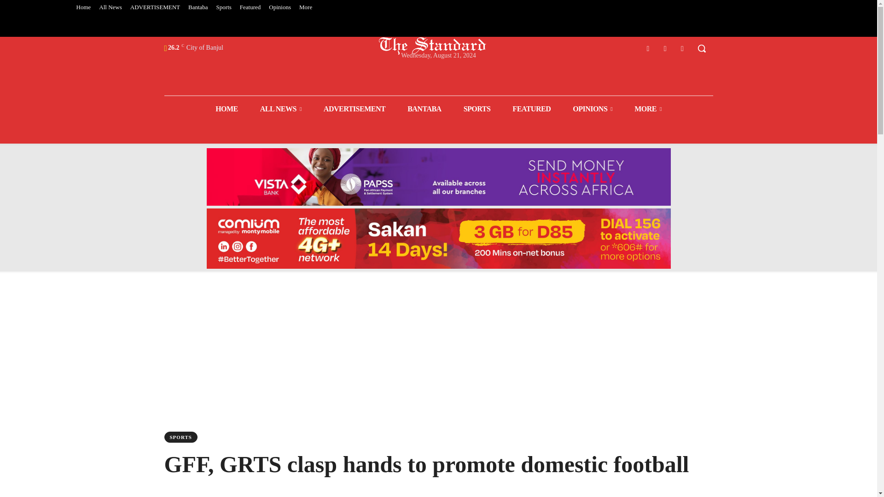 This screenshot has width=884, height=497. What do you see at coordinates (250, 7) in the screenshot?
I see `Featured` at bounding box center [250, 7].